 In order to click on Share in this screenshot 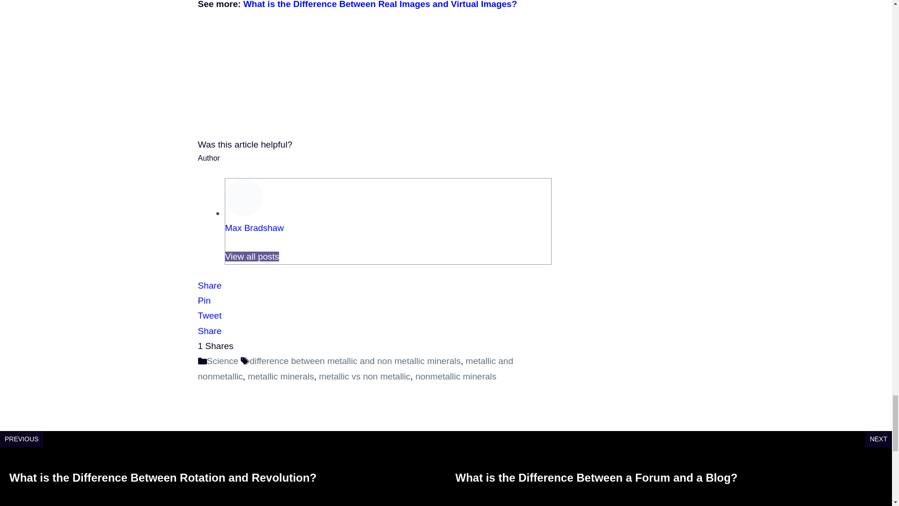, I will do `click(209, 331)`.